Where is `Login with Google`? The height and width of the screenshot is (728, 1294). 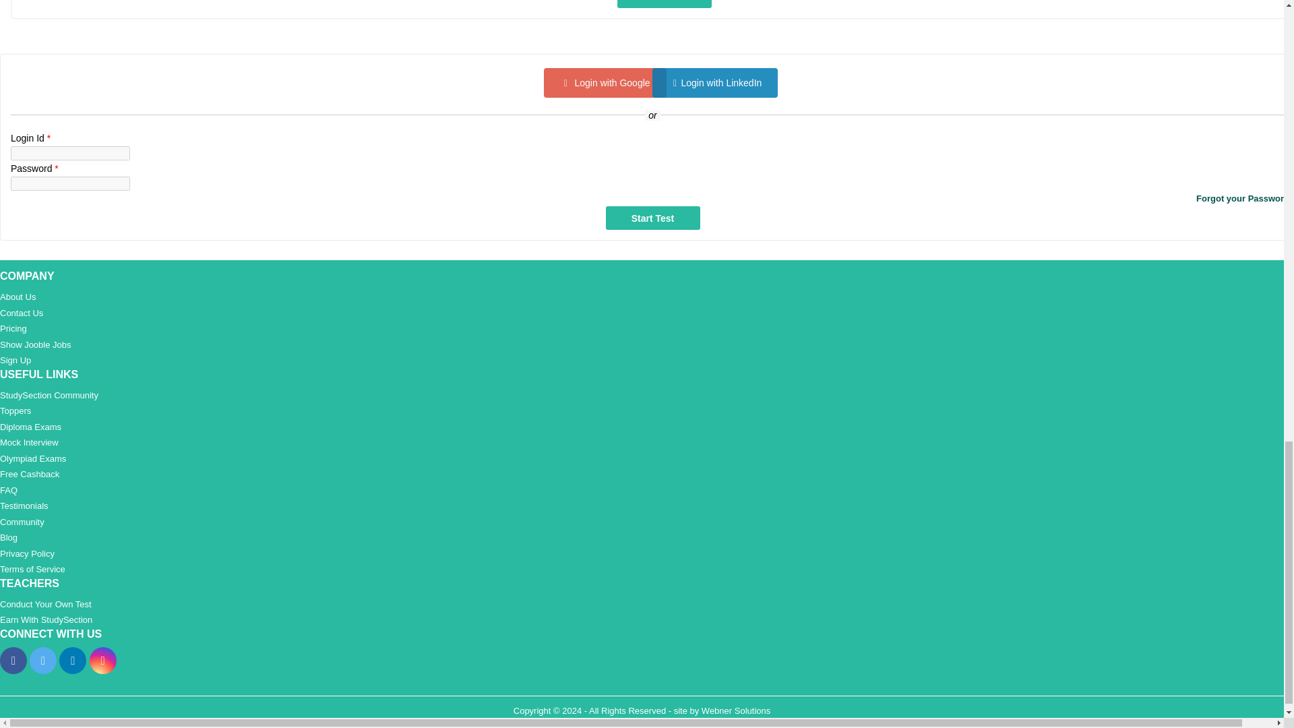 Login with Google is located at coordinates (605, 82).